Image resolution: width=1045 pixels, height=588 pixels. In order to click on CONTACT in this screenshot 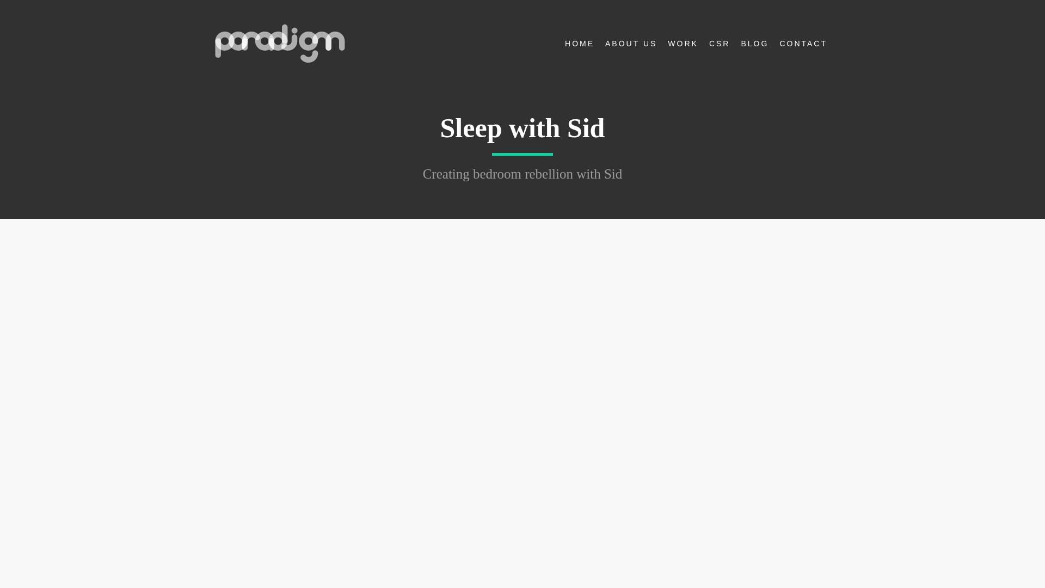, I will do `click(803, 44)`.